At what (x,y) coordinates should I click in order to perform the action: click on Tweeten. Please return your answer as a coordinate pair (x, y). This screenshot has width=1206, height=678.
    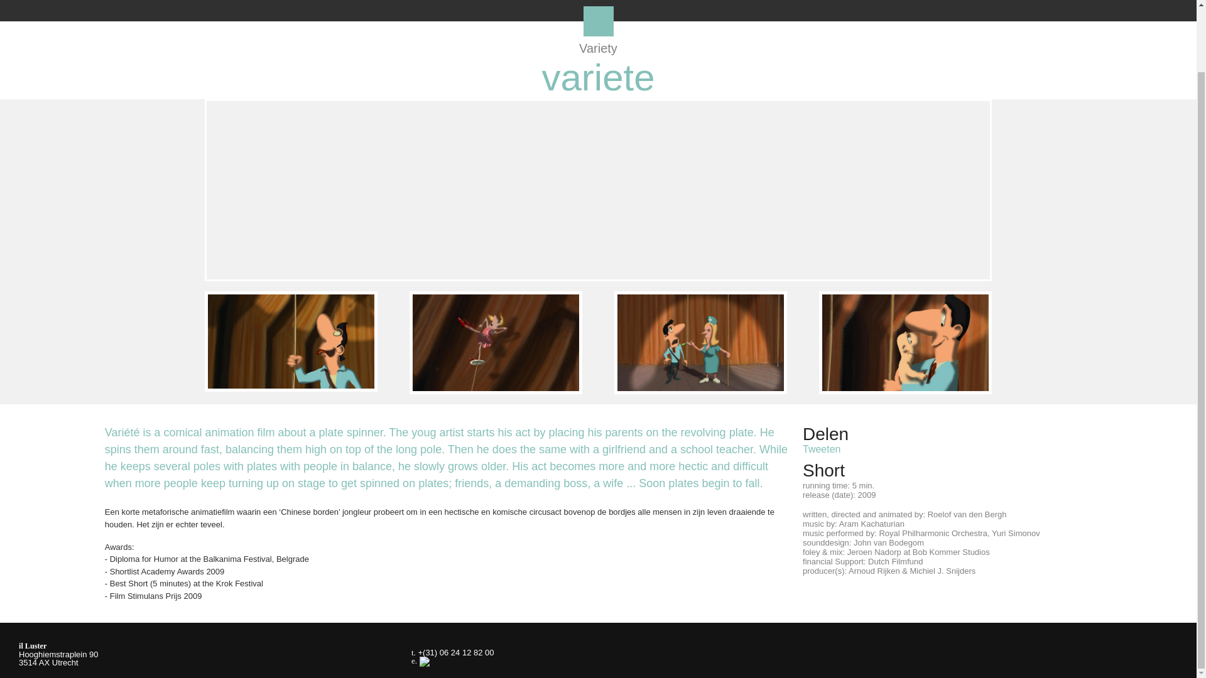
    Looking at the image, I should click on (822, 449).